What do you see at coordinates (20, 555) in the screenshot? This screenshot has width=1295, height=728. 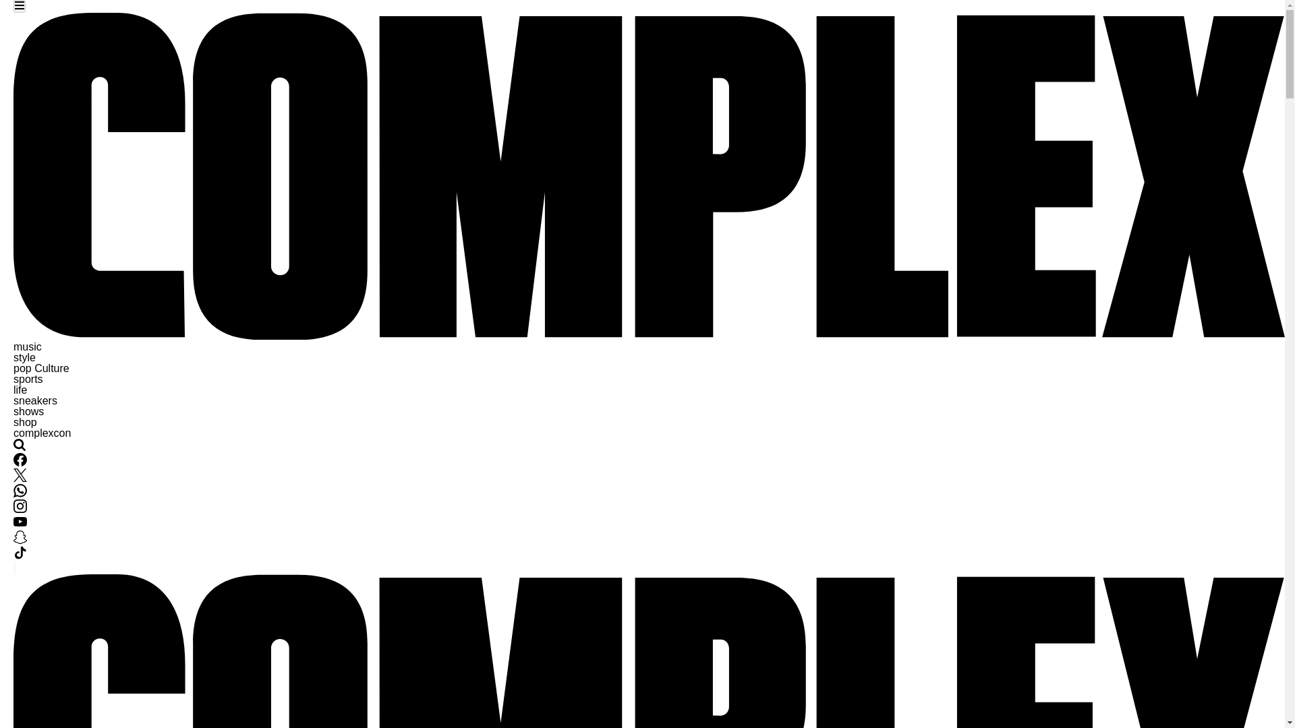 I see `TikTok Navigation Icon` at bounding box center [20, 555].